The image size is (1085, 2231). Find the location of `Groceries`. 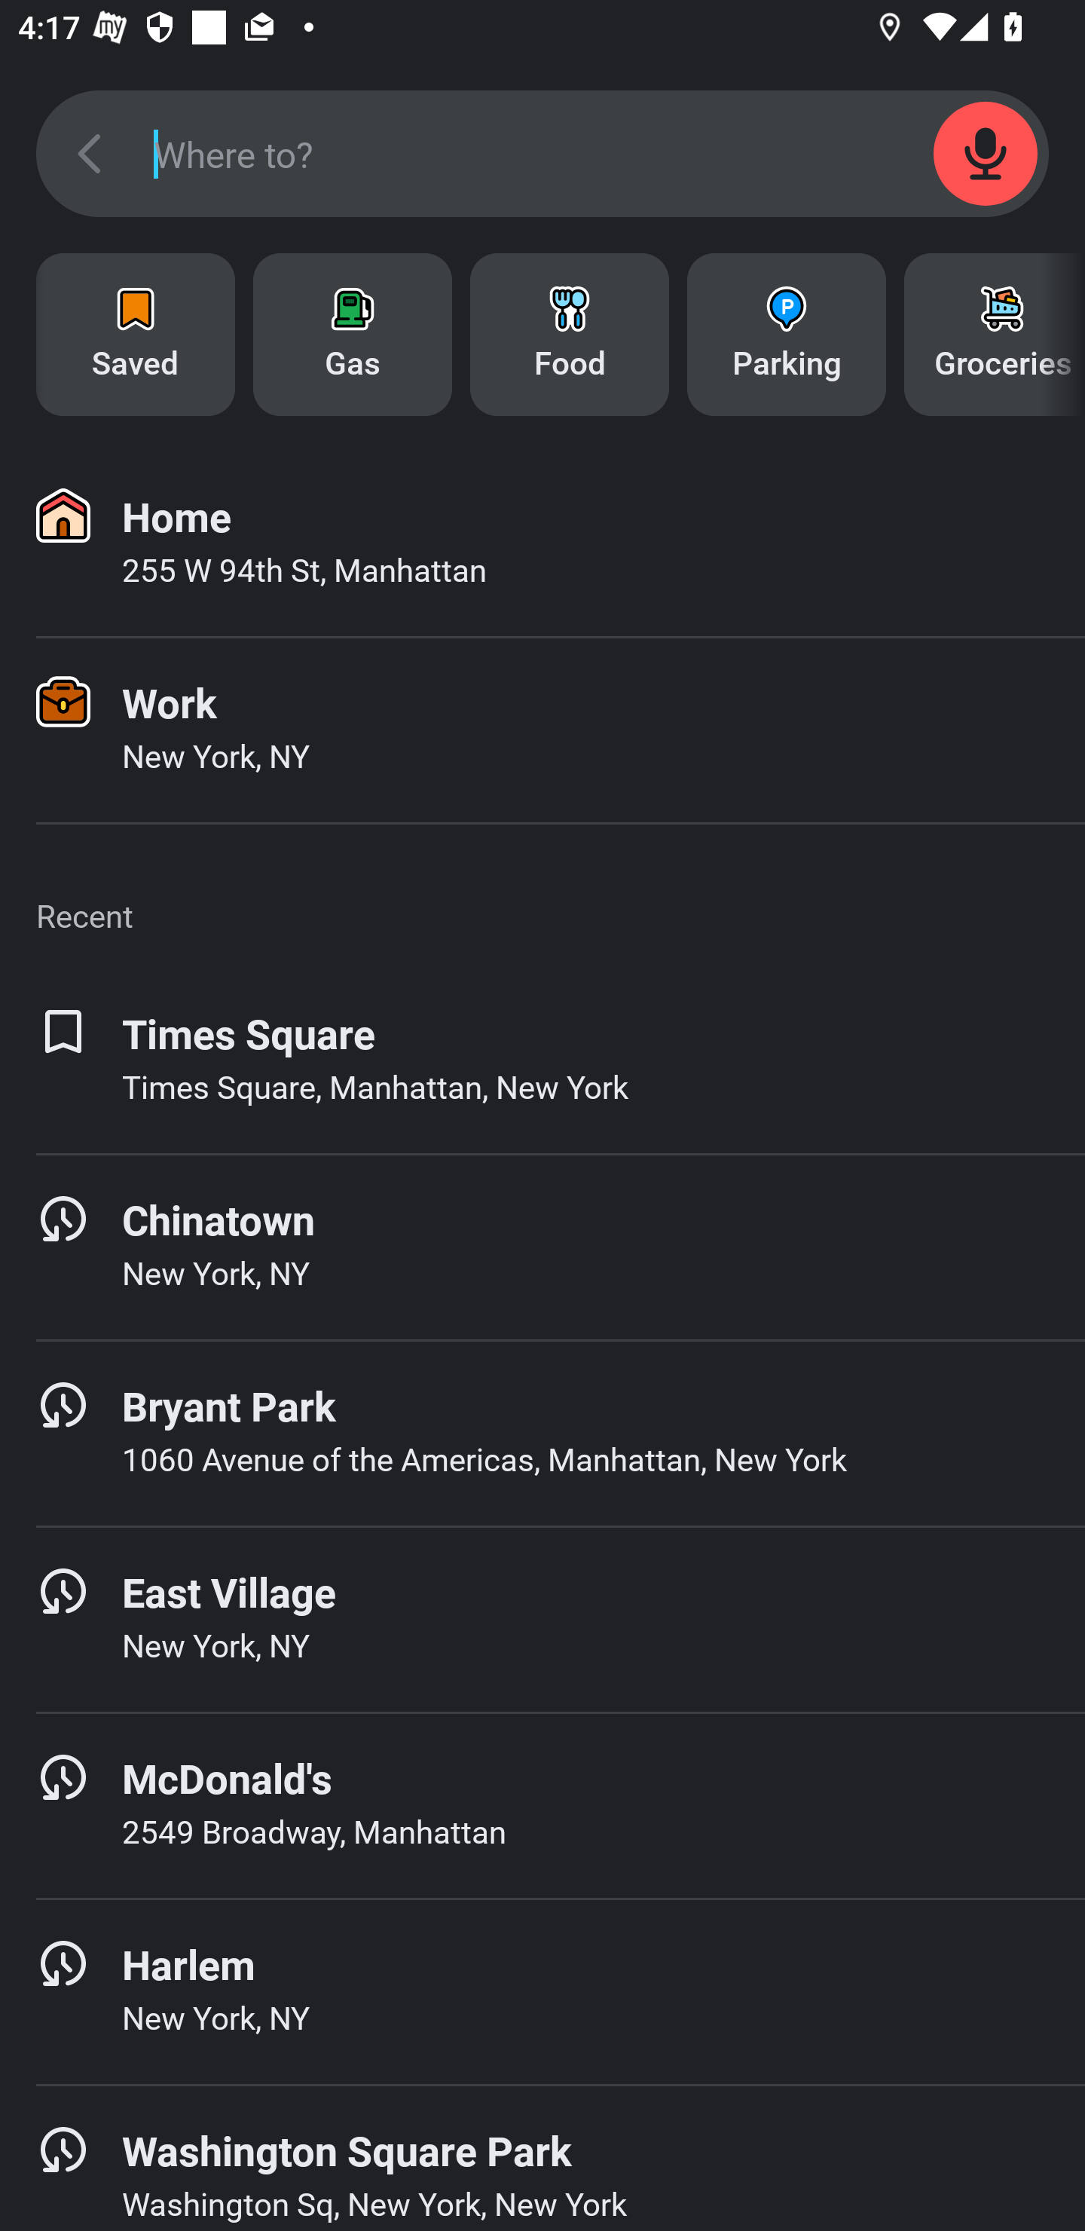

Groceries is located at coordinates (995, 335).